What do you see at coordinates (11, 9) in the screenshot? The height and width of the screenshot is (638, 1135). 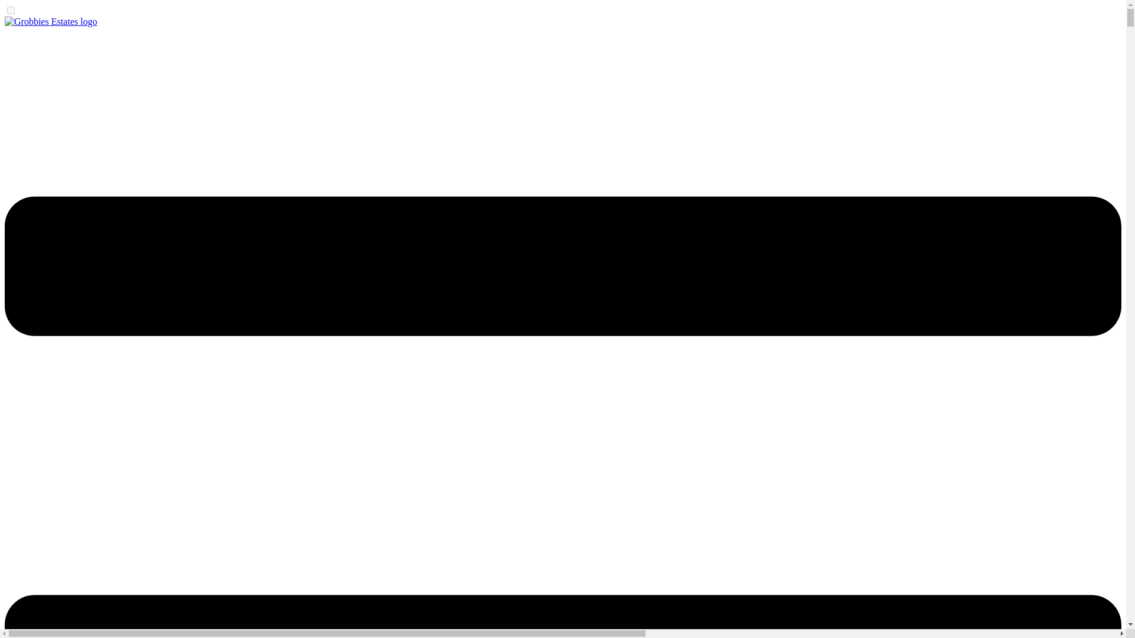 I see `on` at bounding box center [11, 9].